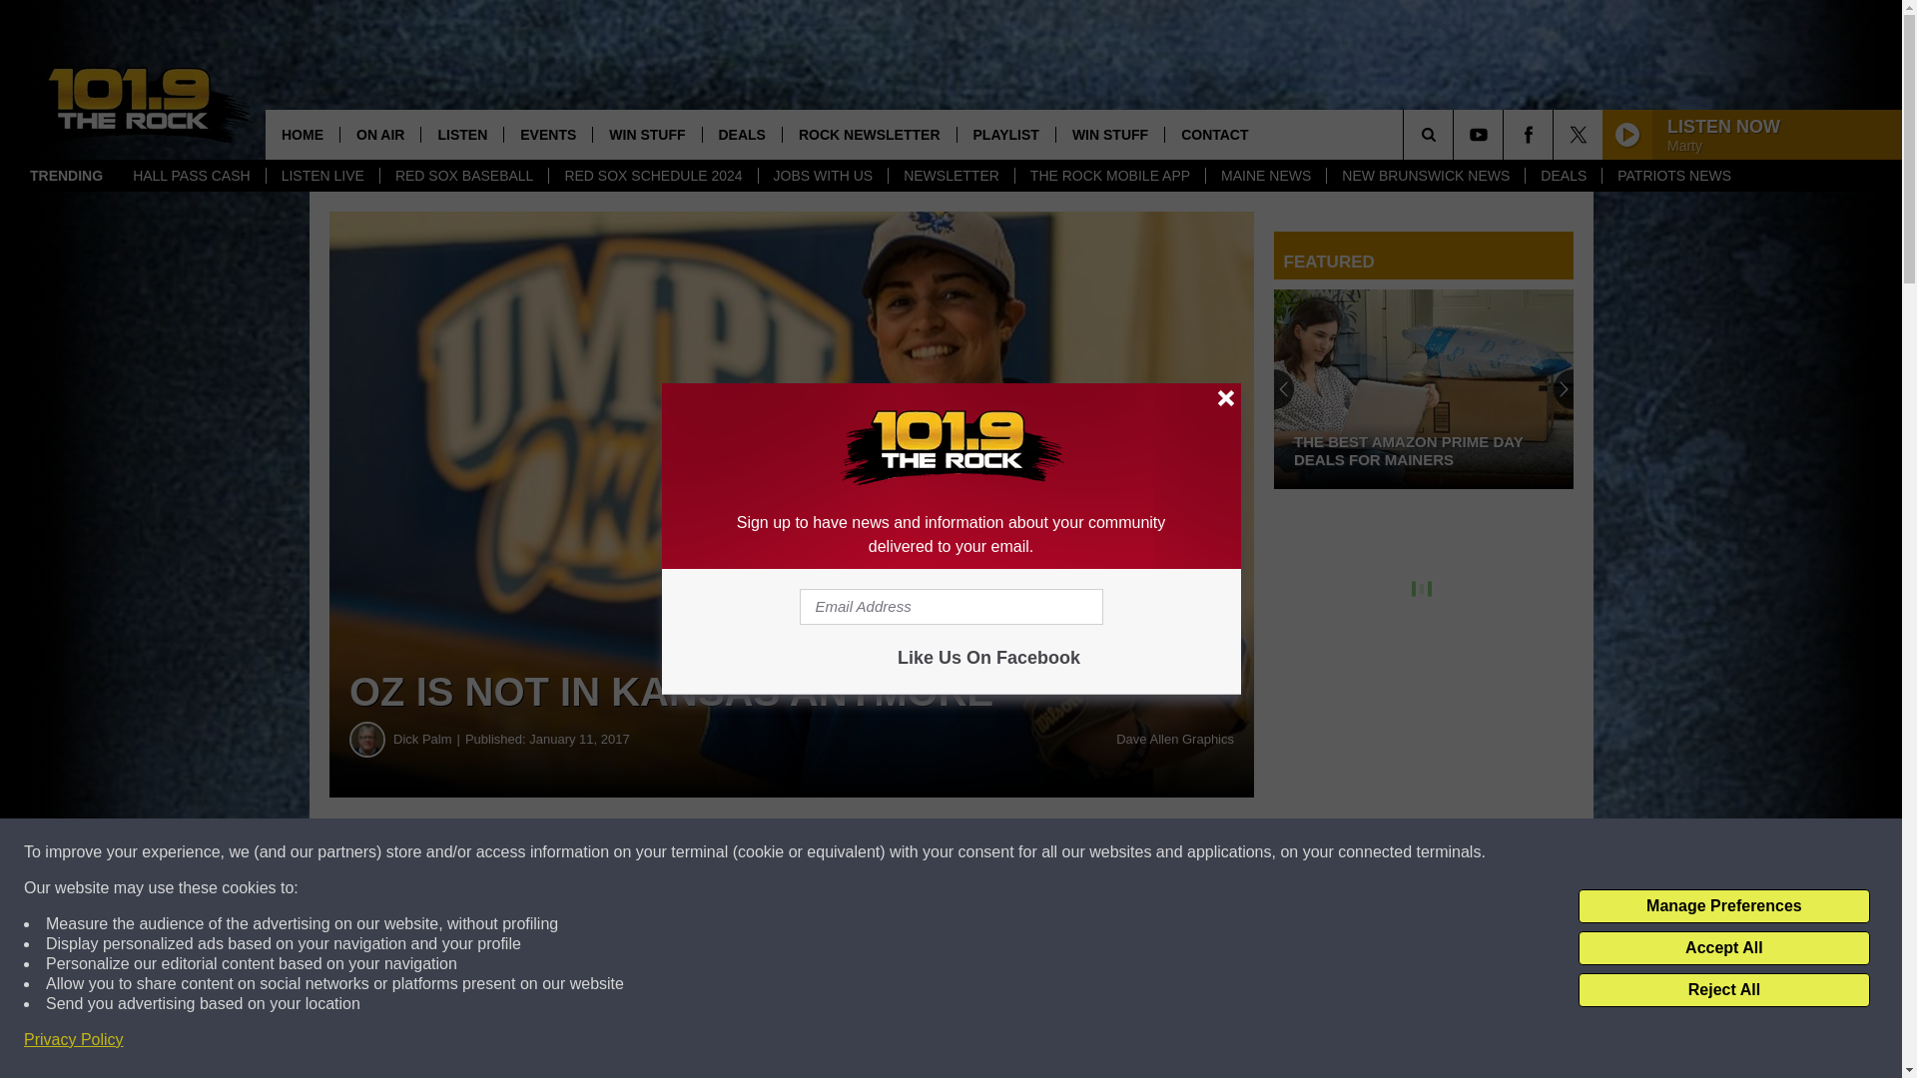 The width and height of the screenshot is (1917, 1078). Describe the element at coordinates (741, 134) in the screenshot. I see `DEALS` at that location.